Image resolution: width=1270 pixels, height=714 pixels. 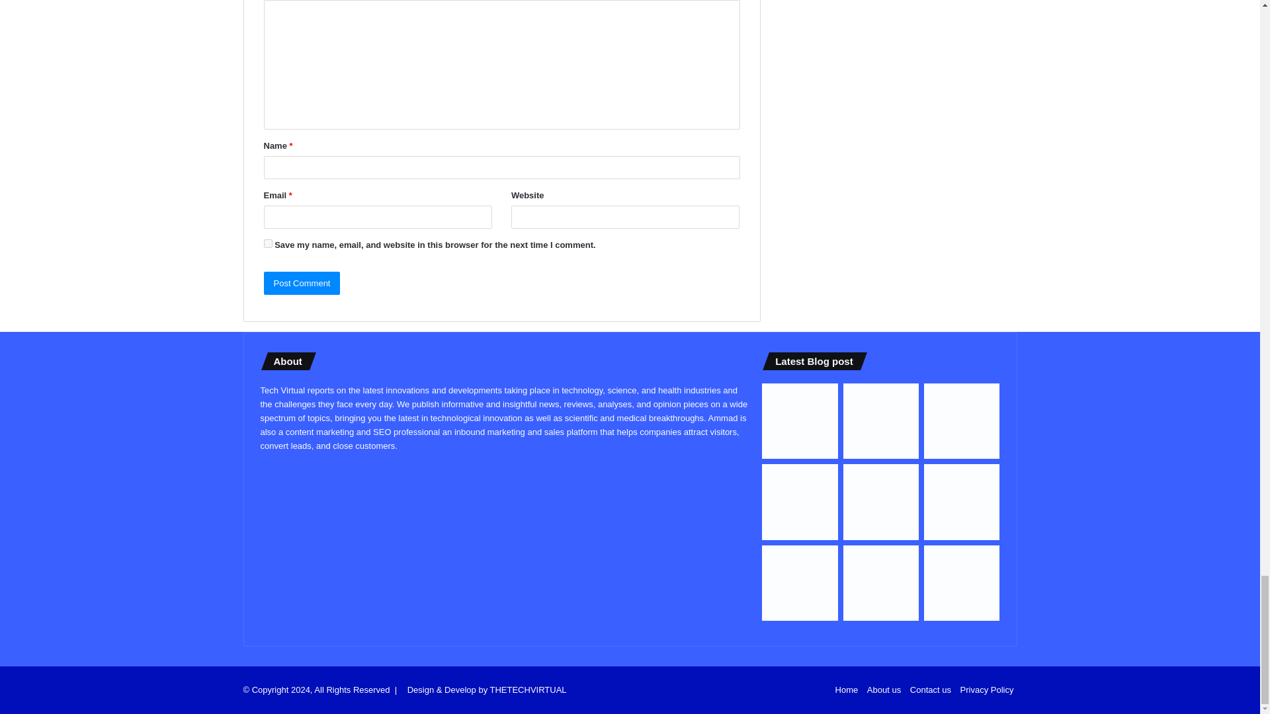 I want to click on Post Comment, so click(x=302, y=283).